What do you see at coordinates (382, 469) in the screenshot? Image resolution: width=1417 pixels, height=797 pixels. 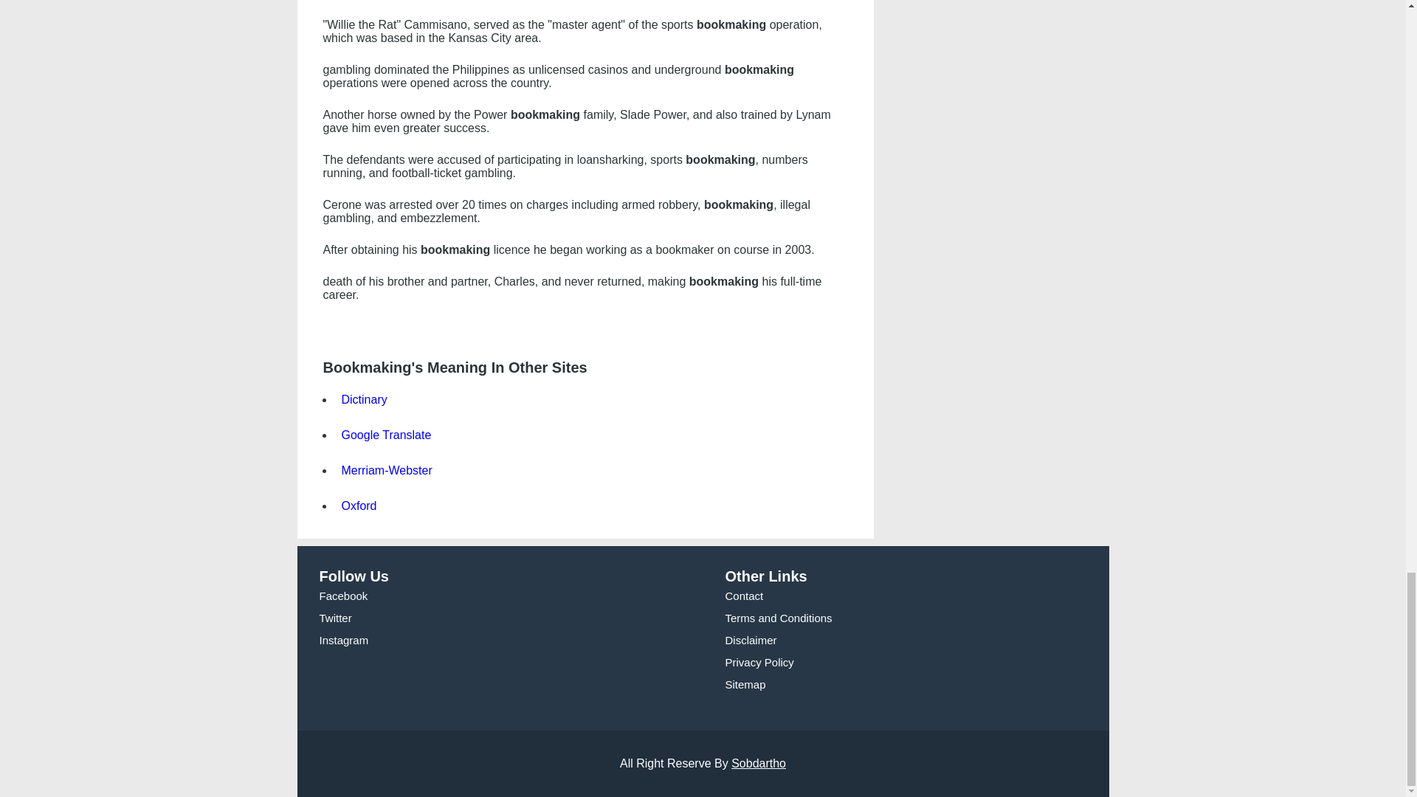 I see `Merriam-Webster` at bounding box center [382, 469].